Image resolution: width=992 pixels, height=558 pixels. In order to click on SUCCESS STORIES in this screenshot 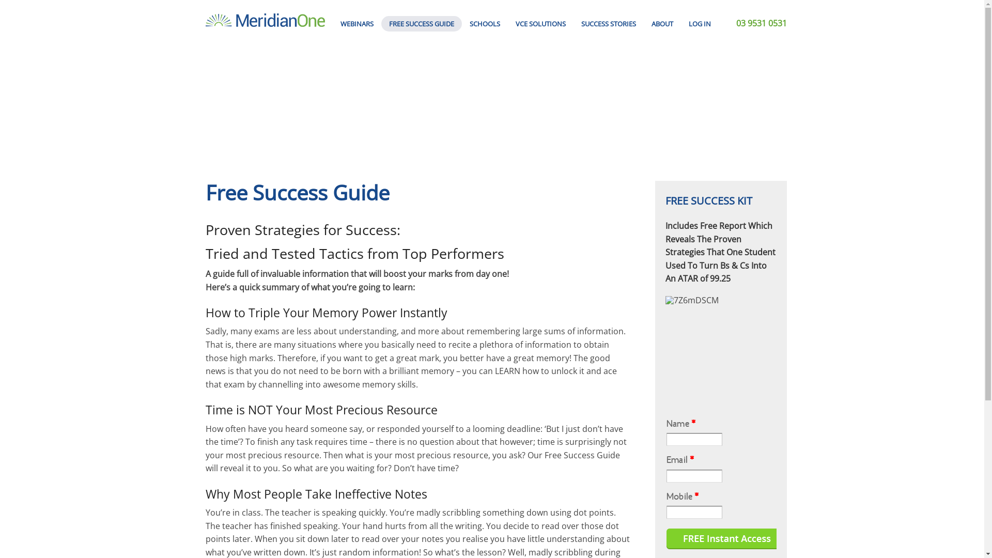, I will do `click(609, 24)`.